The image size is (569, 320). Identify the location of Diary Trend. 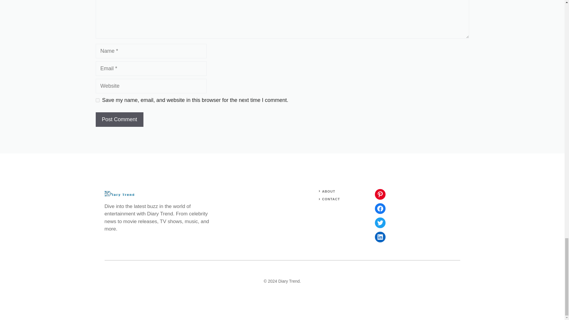
(289, 281).